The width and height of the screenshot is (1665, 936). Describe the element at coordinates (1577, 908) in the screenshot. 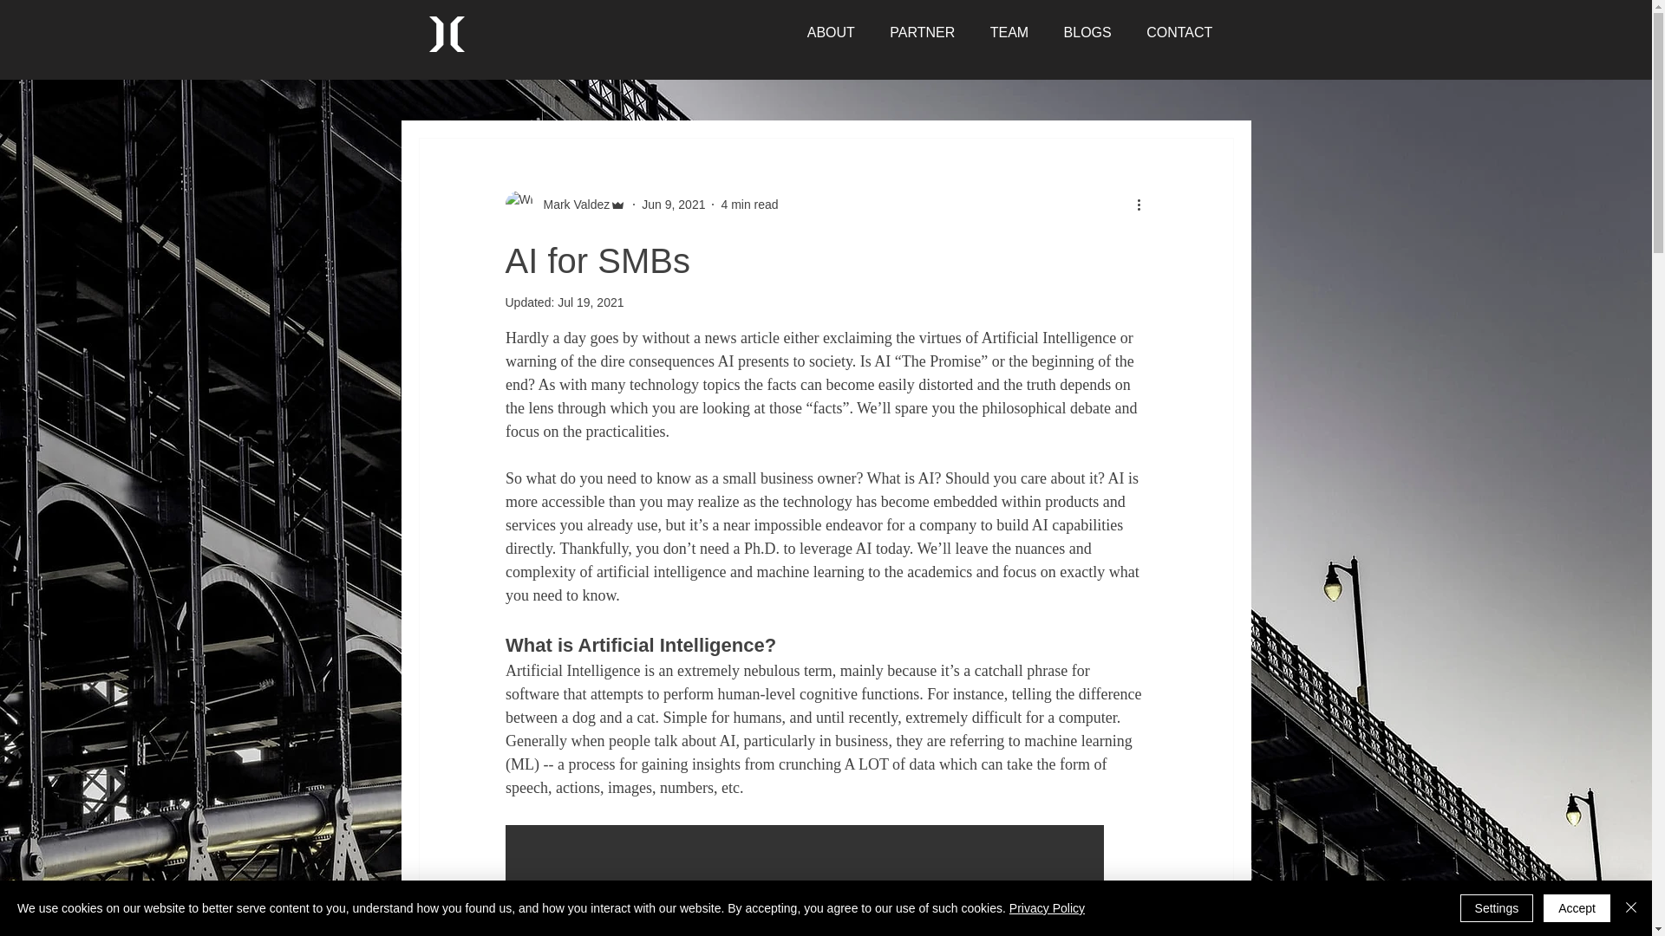

I see `Accept` at that location.